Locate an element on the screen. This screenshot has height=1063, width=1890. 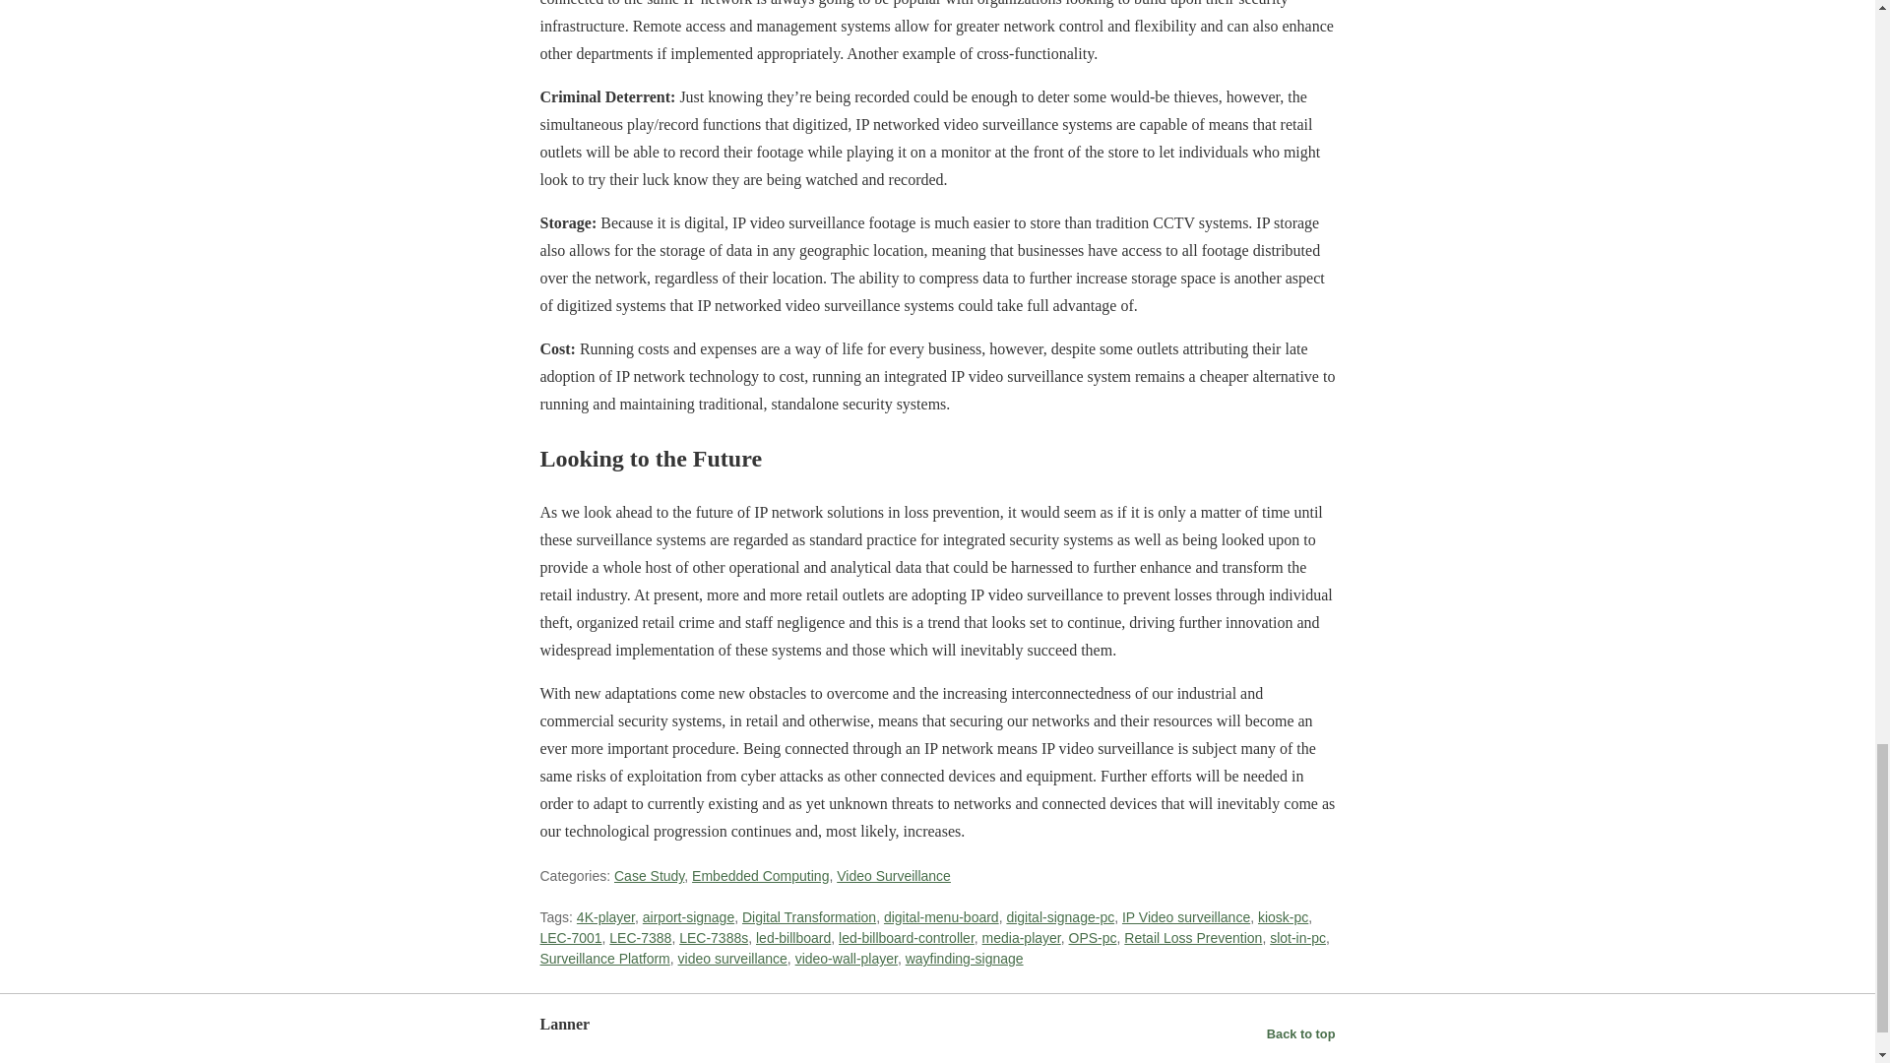
airport-signage is located at coordinates (688, 917).